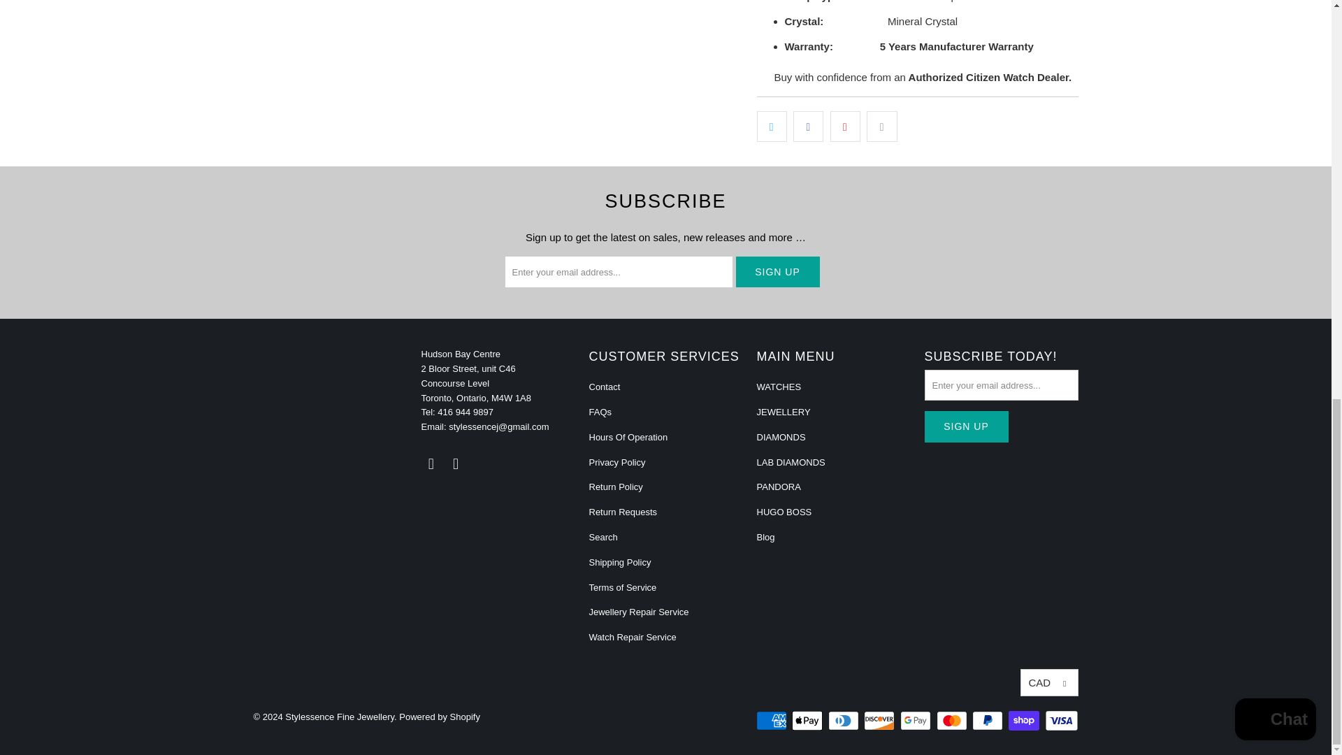  What do you see at coordinates (1060, 721) in the screenshot?
I see `Visa` at bounding box center [1060, 721].